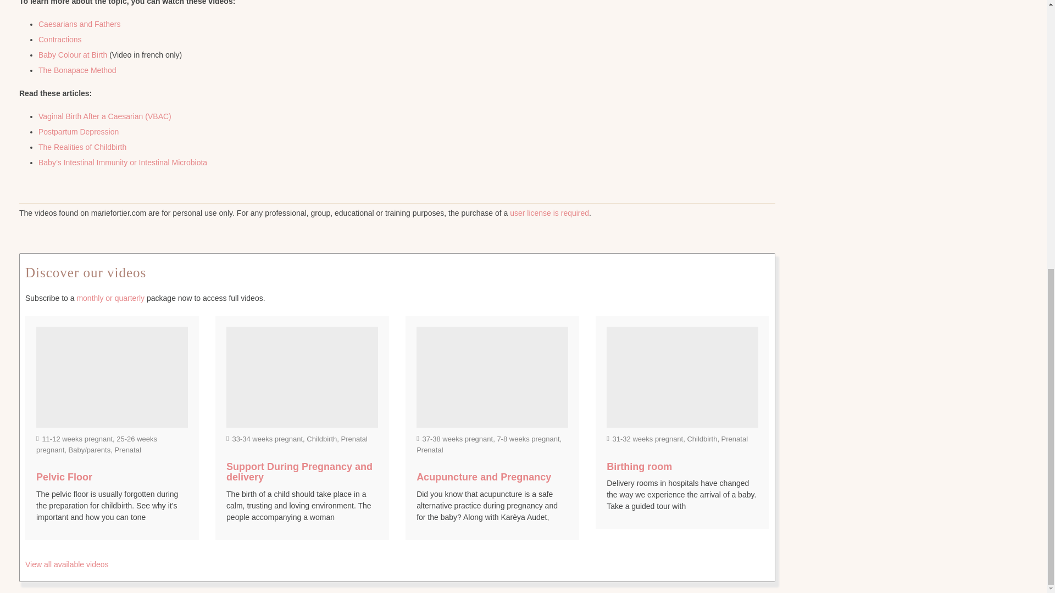 This screenshot has width=1055, height=593. I want to click on 11-12 weeks pregnant, so click(77, 438).